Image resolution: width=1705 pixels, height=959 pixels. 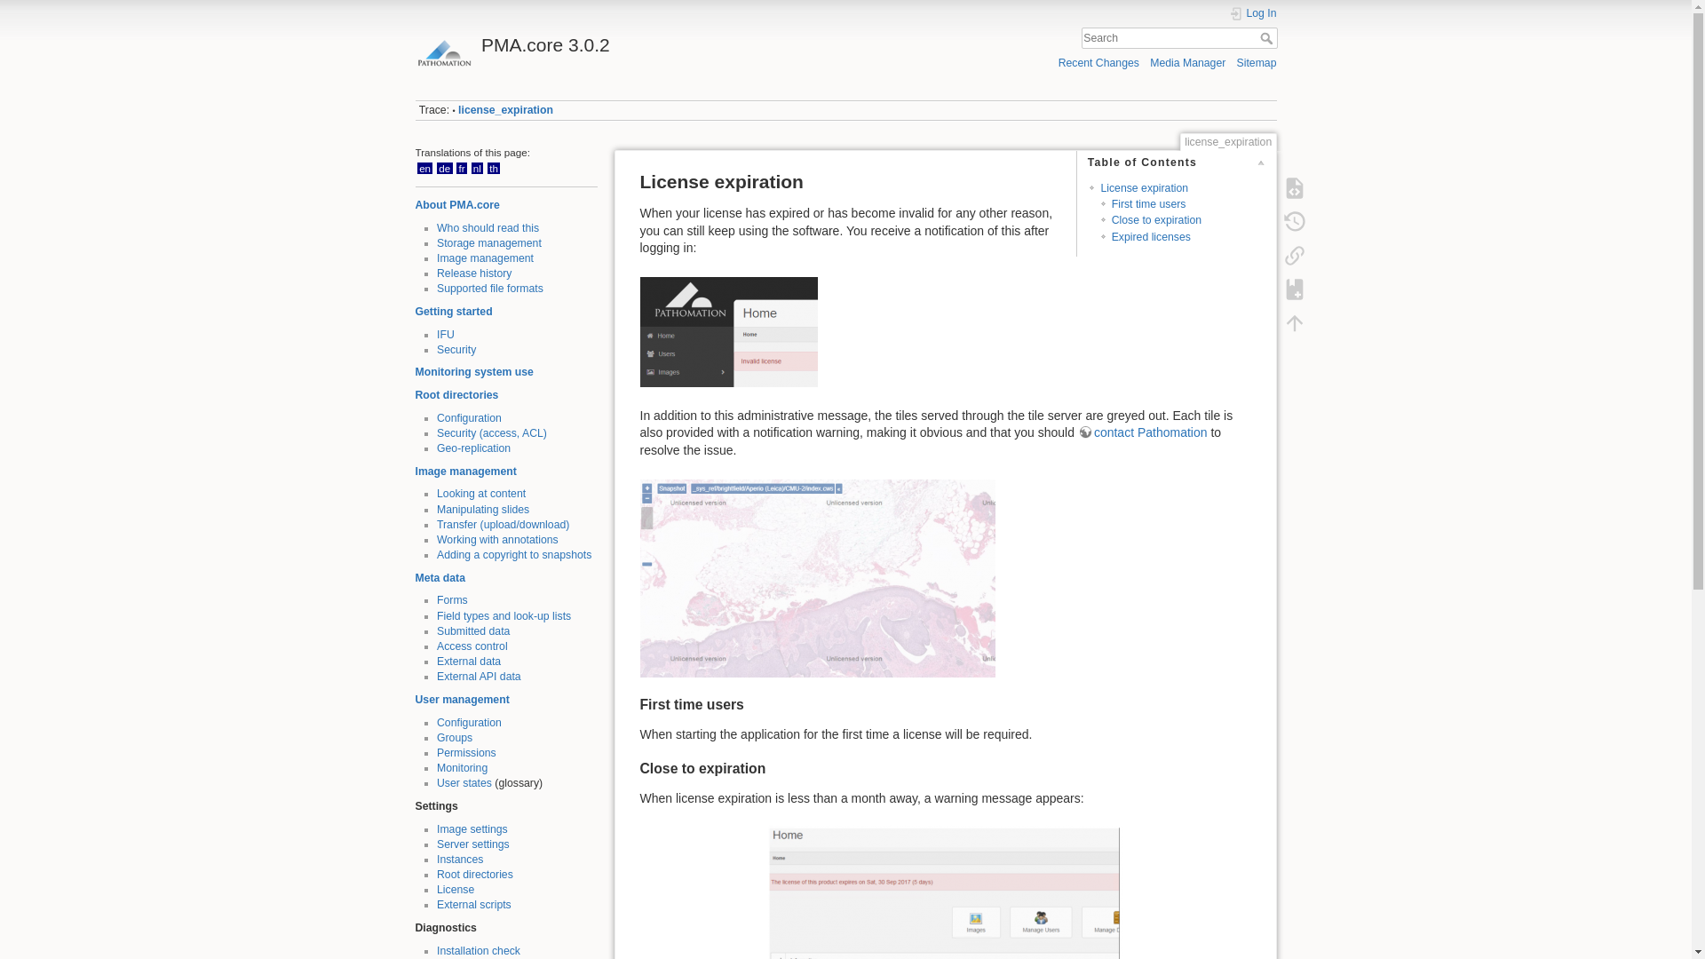 What do you see at coordinates (474, 273) in the screenshot?
I see `Release history` at bounding box center [474, 273].